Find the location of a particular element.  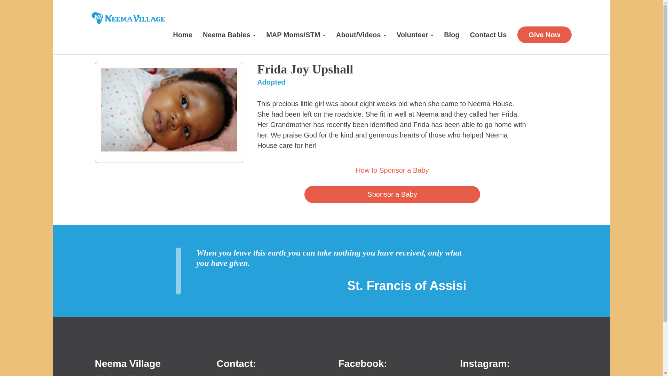

Contact Us is located at coordinates (488, 35).